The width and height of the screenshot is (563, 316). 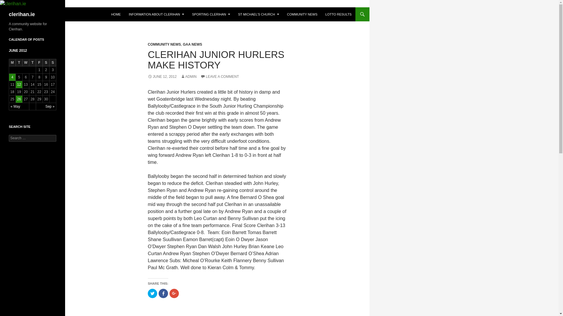 I want to click on Friday, so click(x=39, y=63).